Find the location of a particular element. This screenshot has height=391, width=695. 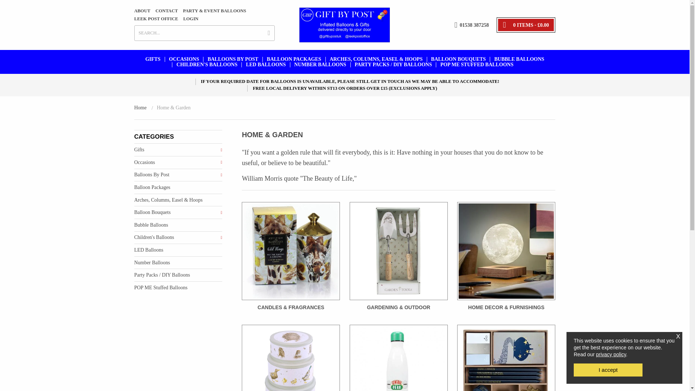

LEEK POST OFFICE is located at coordinates (156, 19).